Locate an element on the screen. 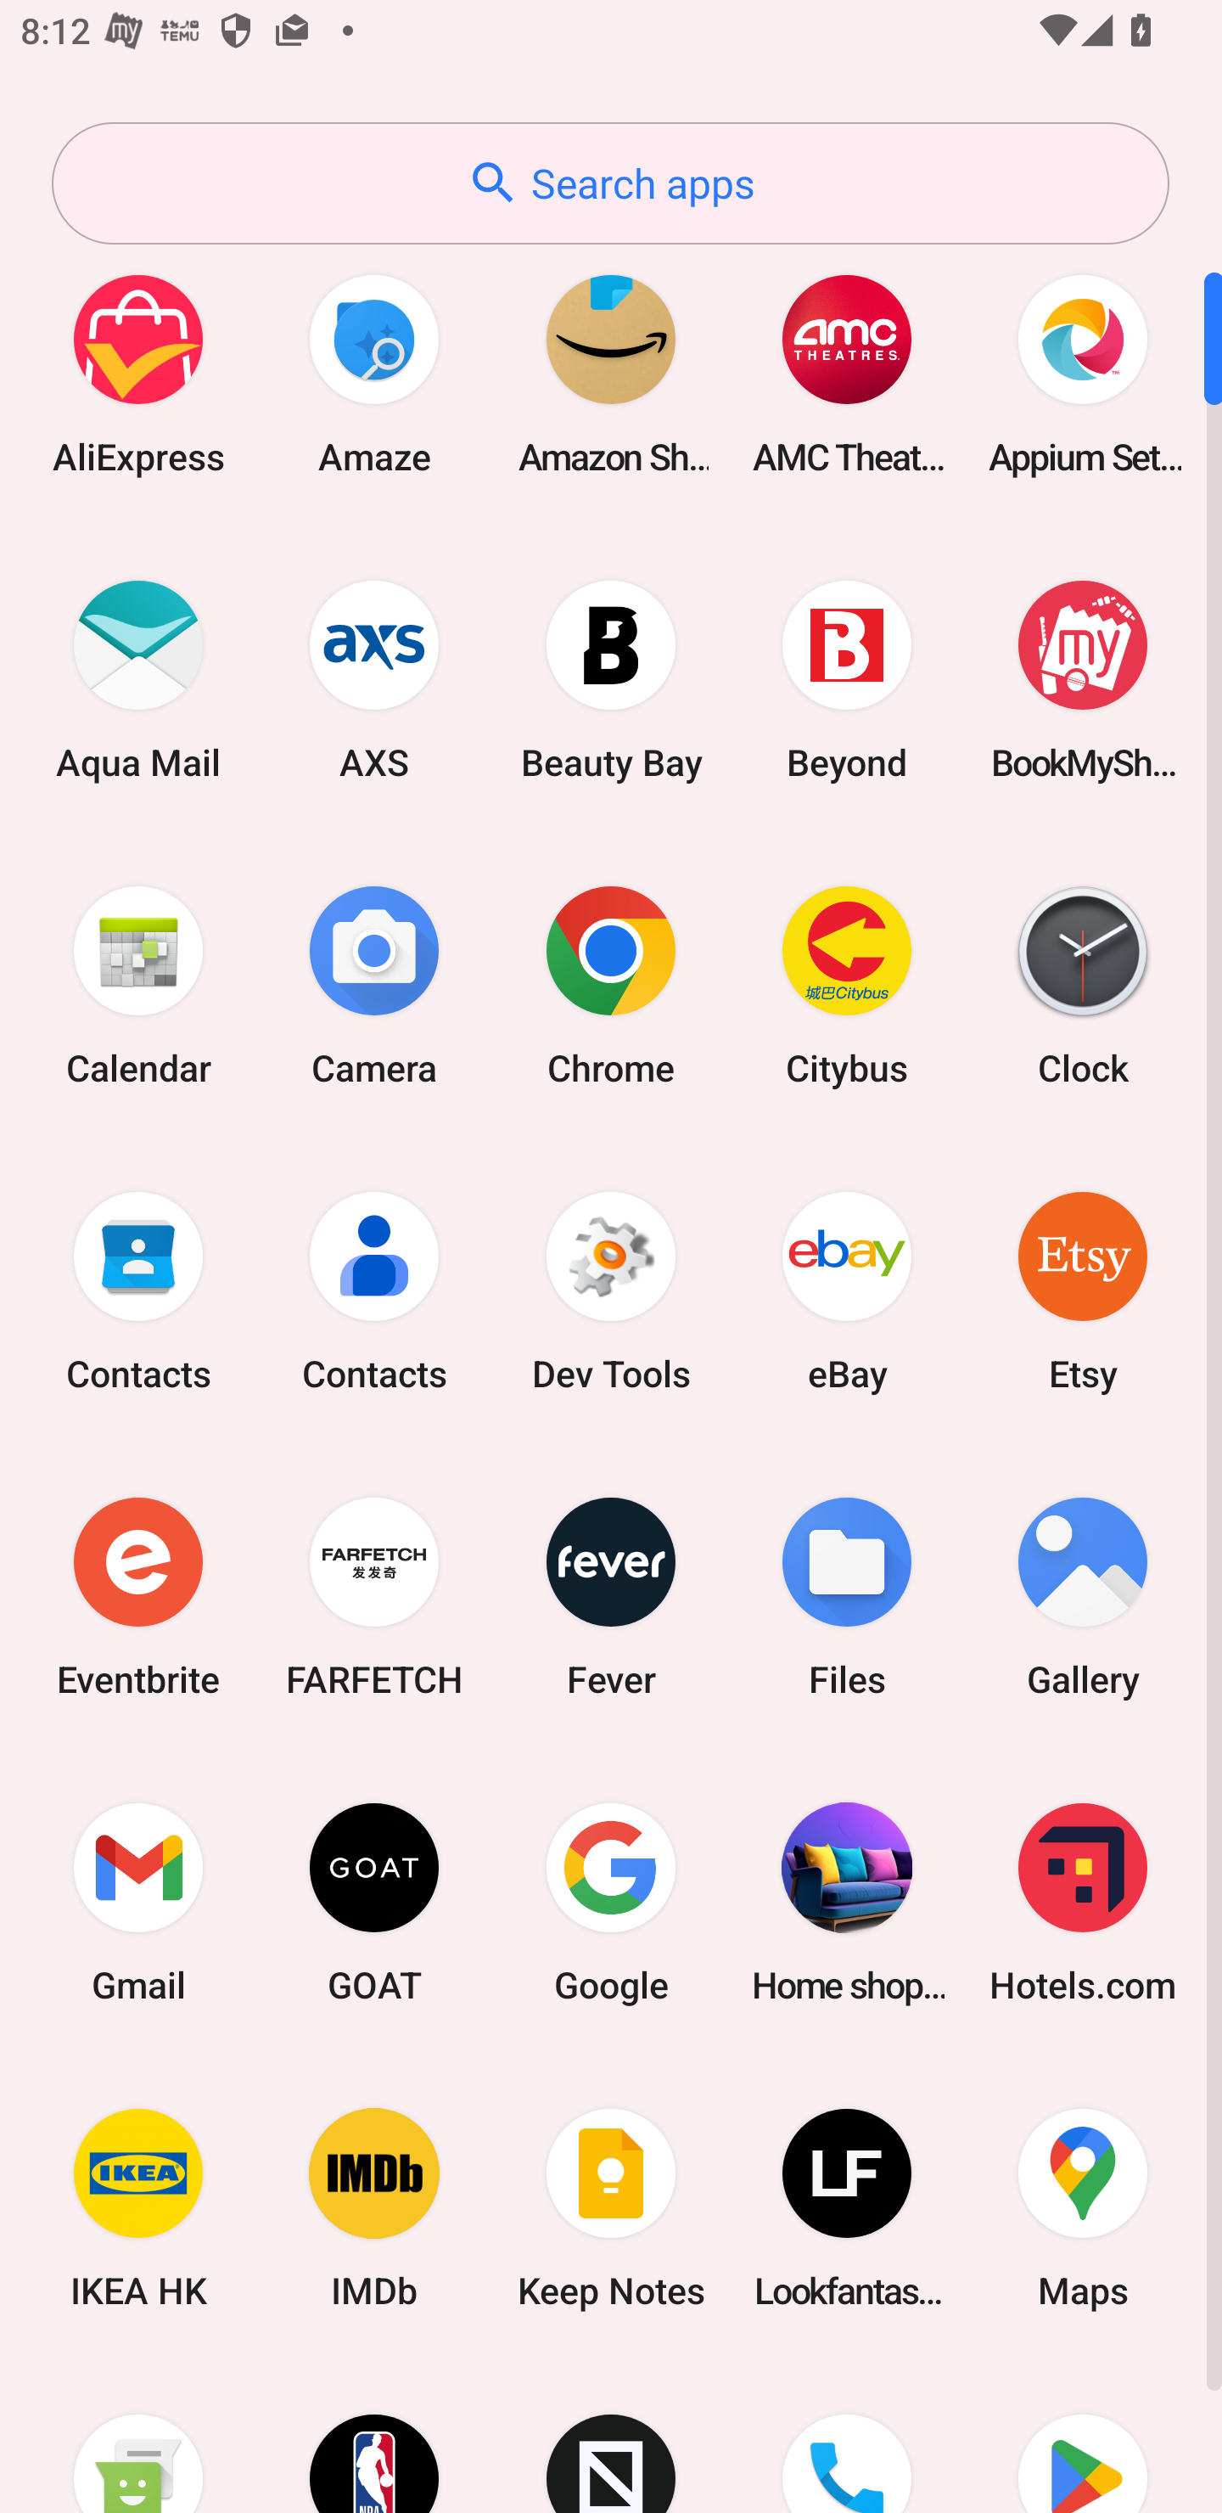 The height and width of the screenshot is (2513, 1222). FARFETCH is located at coordinates (374, 1596).